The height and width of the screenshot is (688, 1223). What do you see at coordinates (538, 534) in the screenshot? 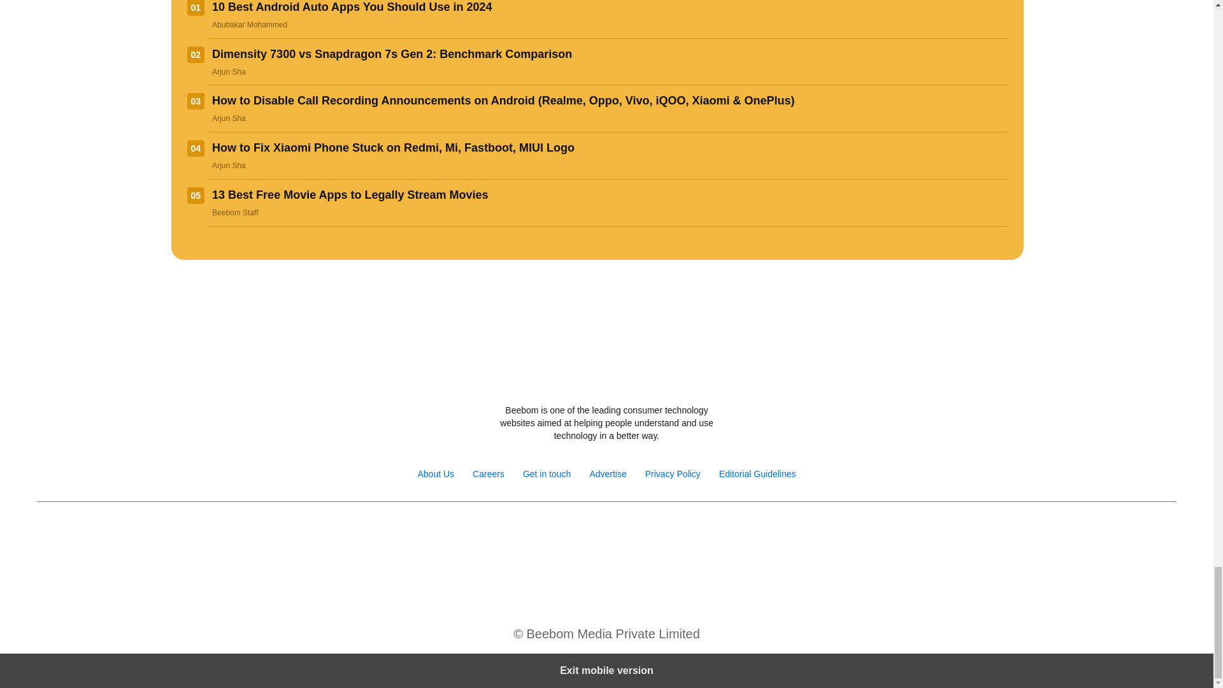
I see `Facebook` at bounding box center [538, 534].